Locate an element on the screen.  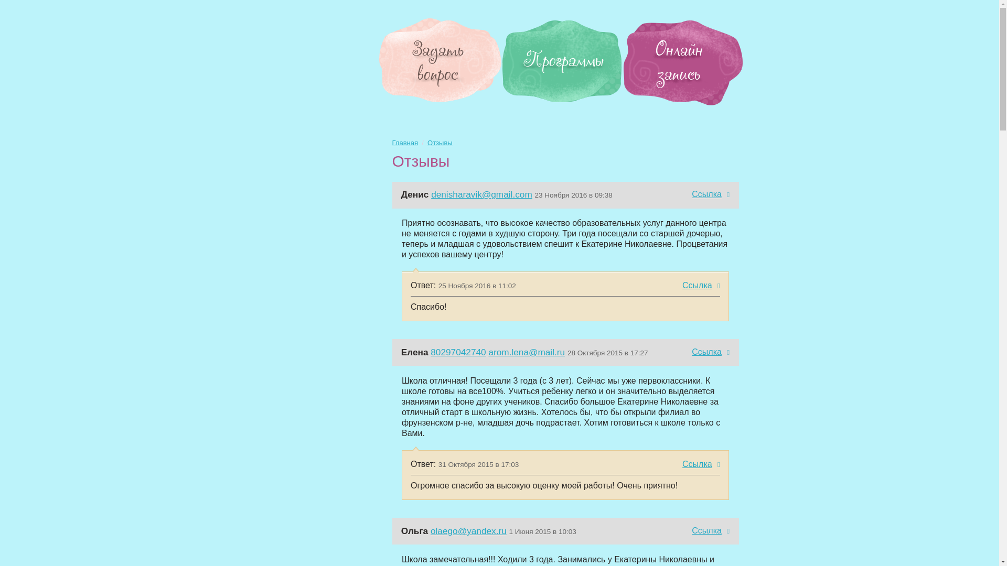
80297042740 is located at coordinates (458, 352).